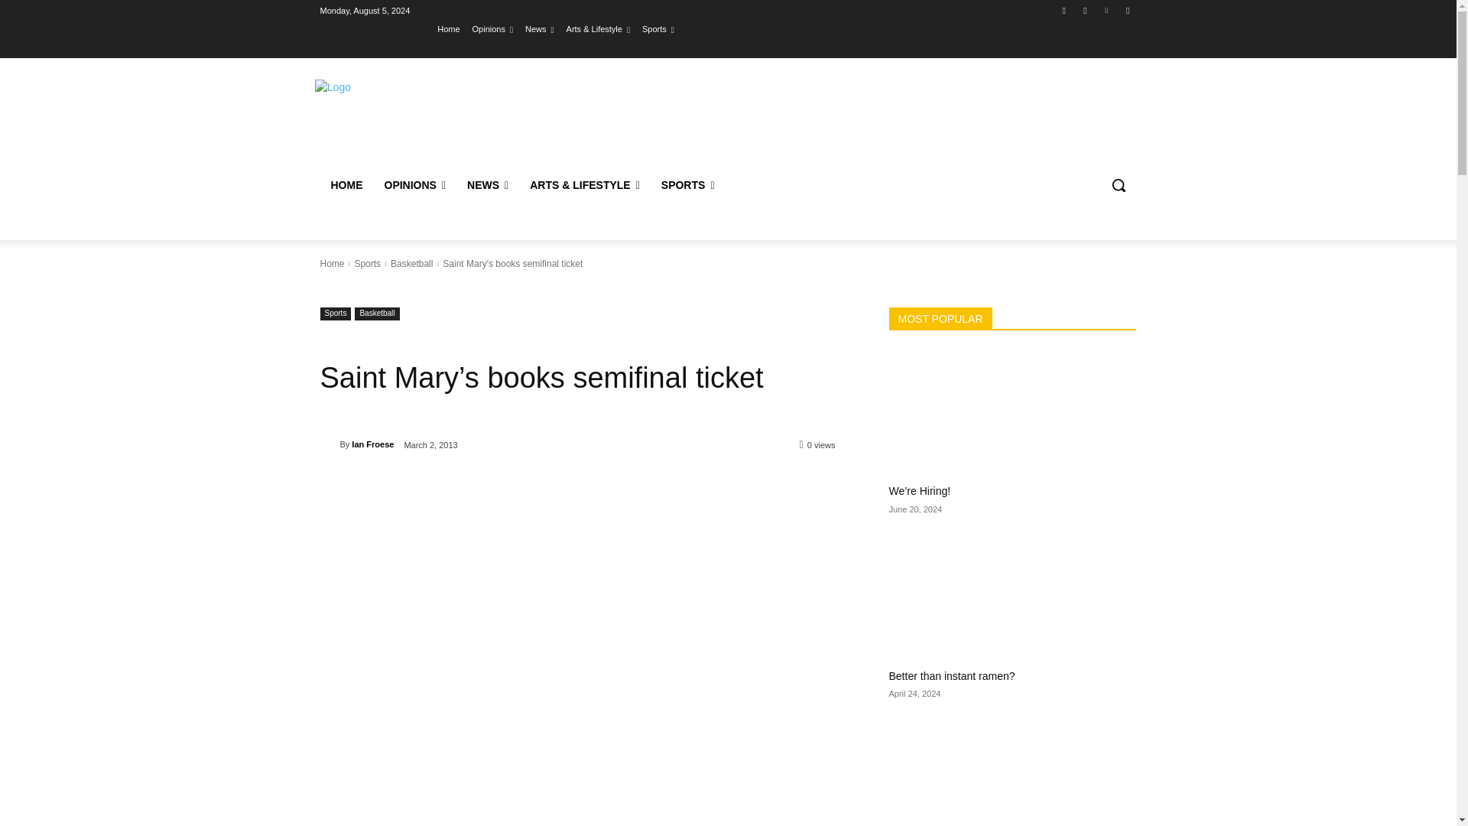 This screenshot has width=1468, height=826. Describe the element at coordinates (1084, 10) in the screenshot. I see `Instagram` at that location.